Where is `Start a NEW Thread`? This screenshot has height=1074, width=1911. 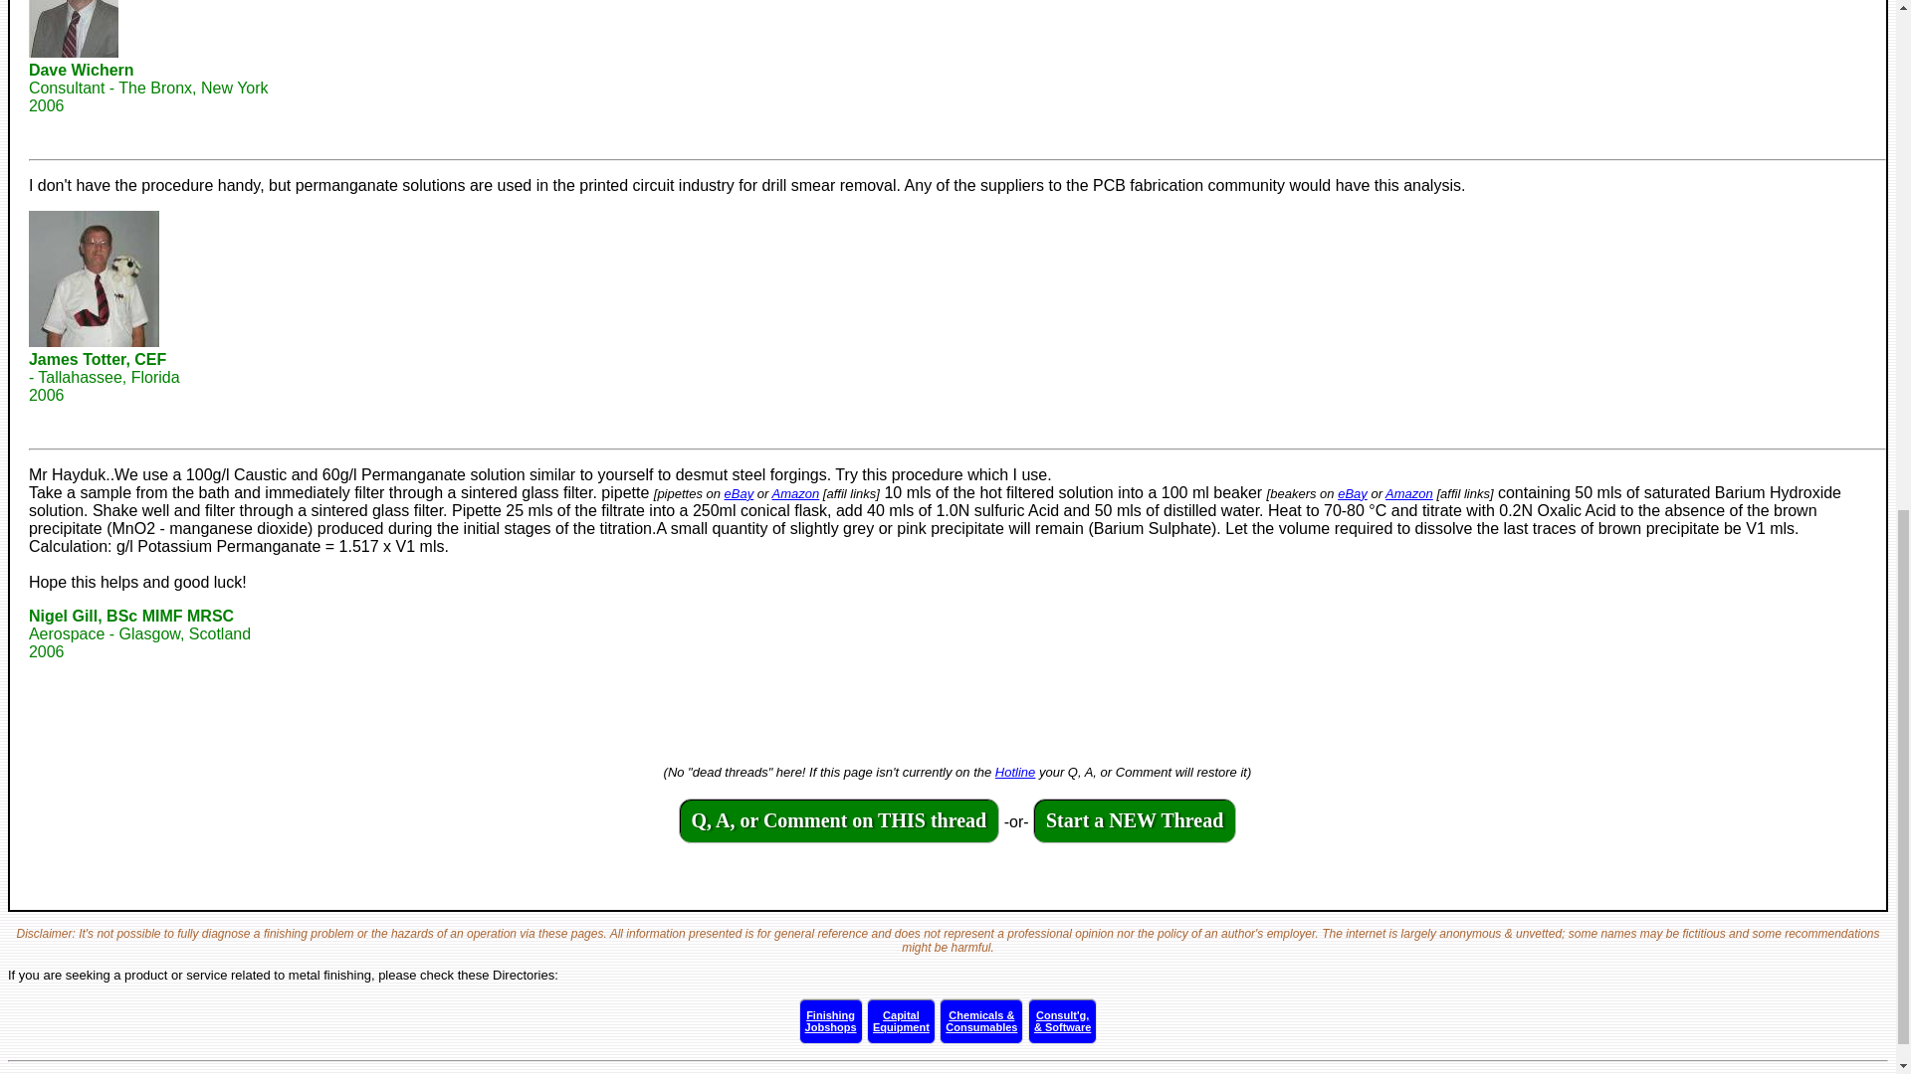
Start a NEW Thread is located at coordinates (739, 493).